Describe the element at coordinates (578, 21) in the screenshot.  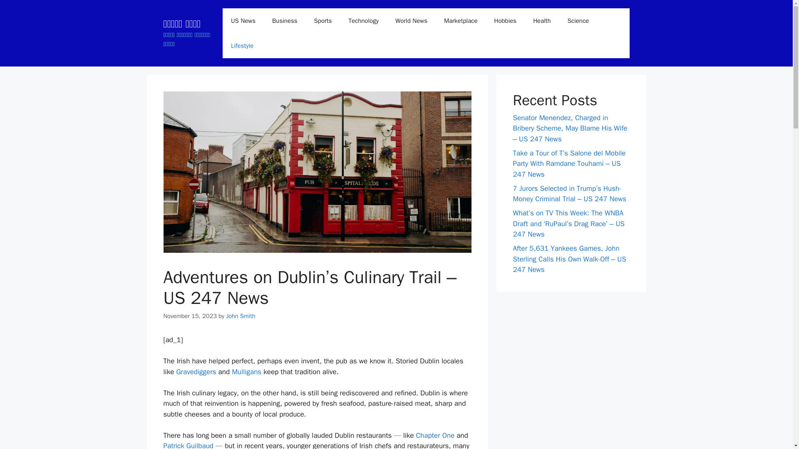
I see `Science` at that location.